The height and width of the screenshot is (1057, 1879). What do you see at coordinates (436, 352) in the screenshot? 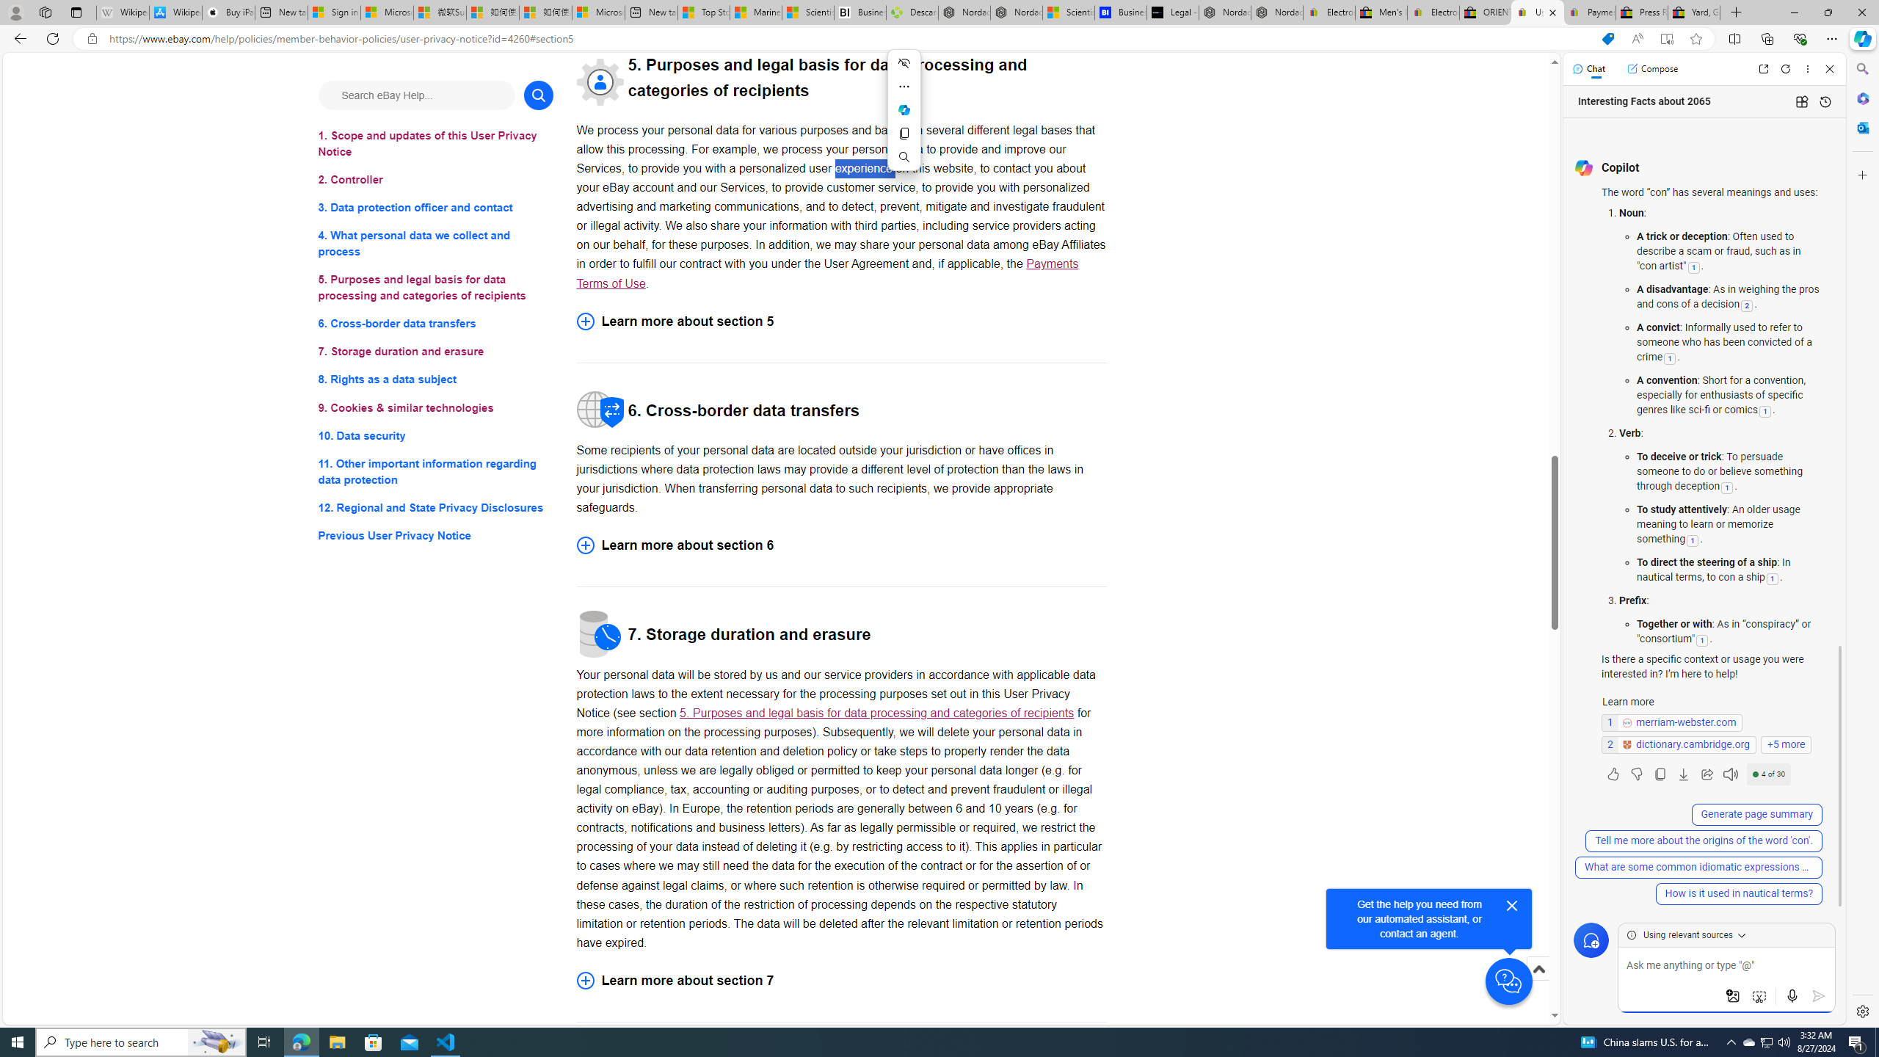
I see `7. Storage duration and erasure` at bounding box center [436, 352].